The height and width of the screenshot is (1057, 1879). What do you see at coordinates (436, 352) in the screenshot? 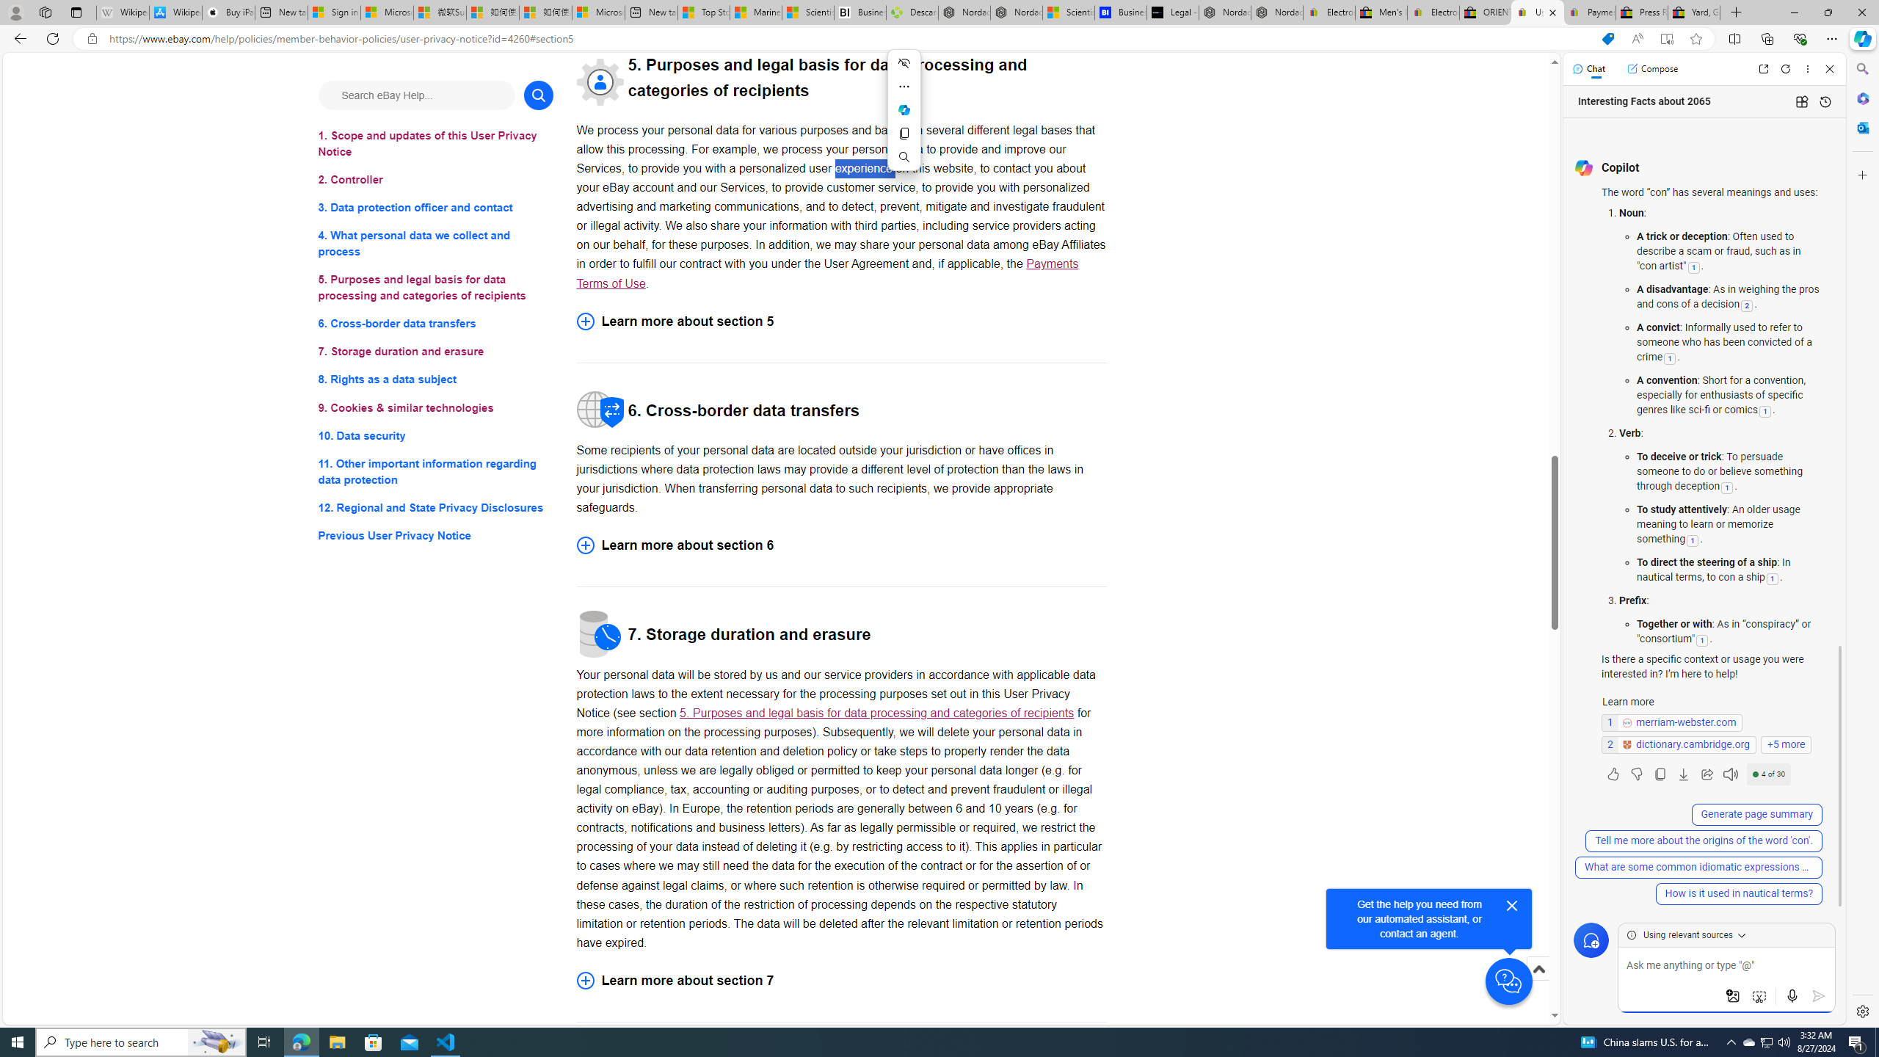
I see `7. Storage duration and erasure` at bounding box center [436, 352].